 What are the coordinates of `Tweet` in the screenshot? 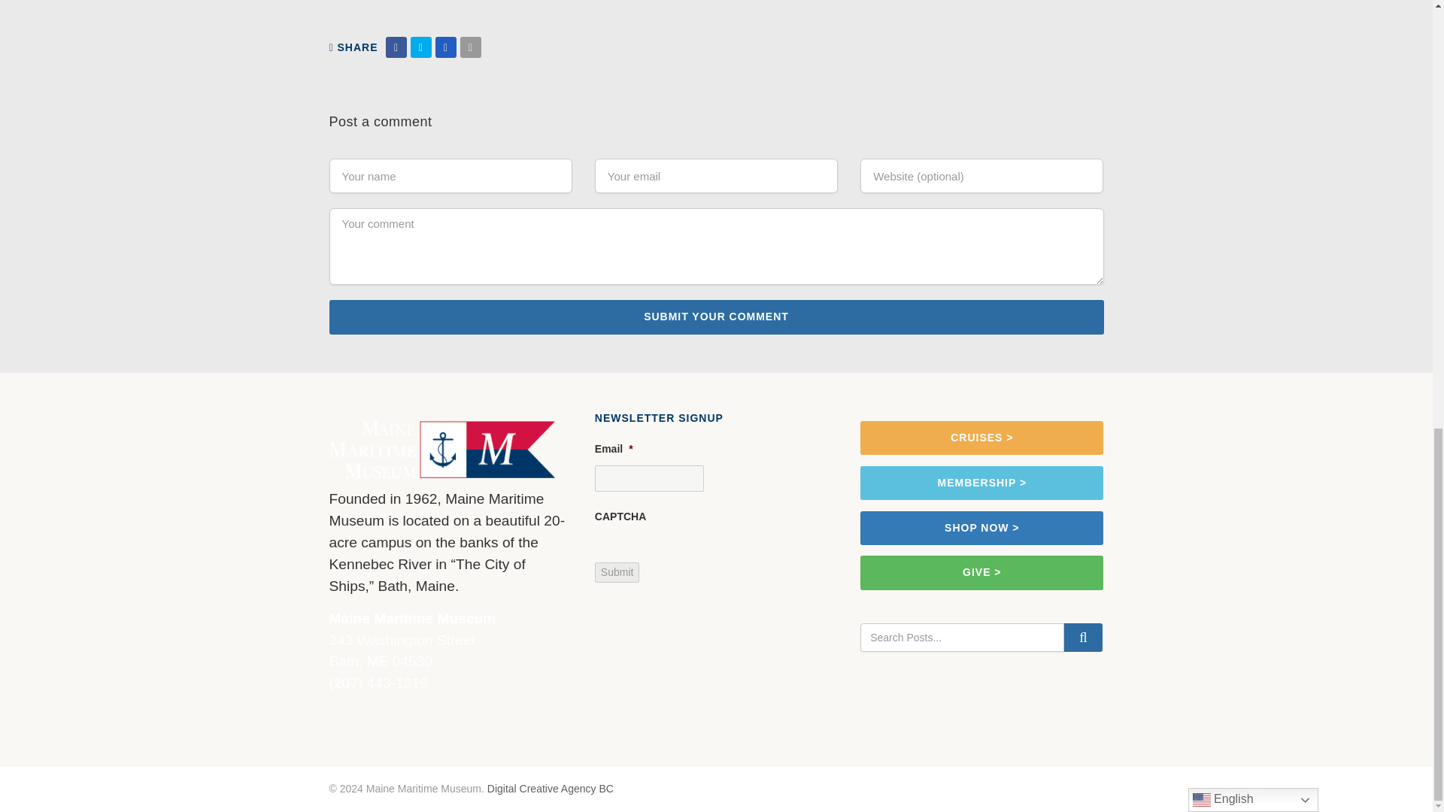 It's located at (421, 47).